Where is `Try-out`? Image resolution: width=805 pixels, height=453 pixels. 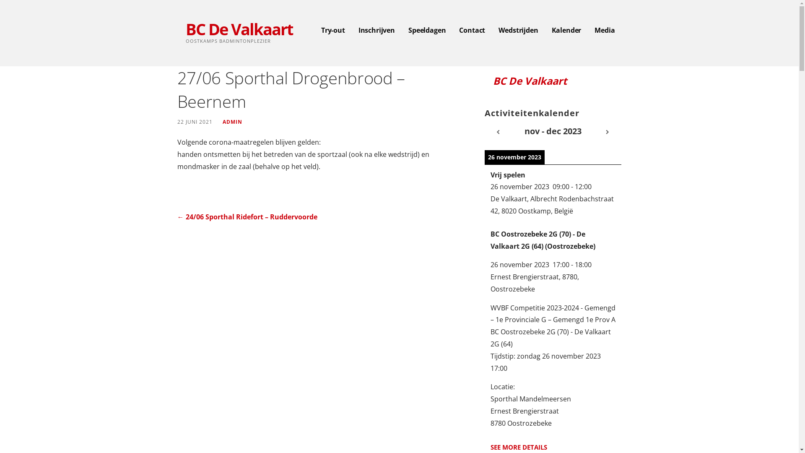 Try-out is located at coordinates (333, 31).